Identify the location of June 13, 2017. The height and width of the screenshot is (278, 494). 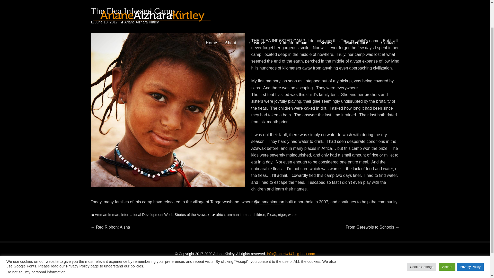
(104, 22).